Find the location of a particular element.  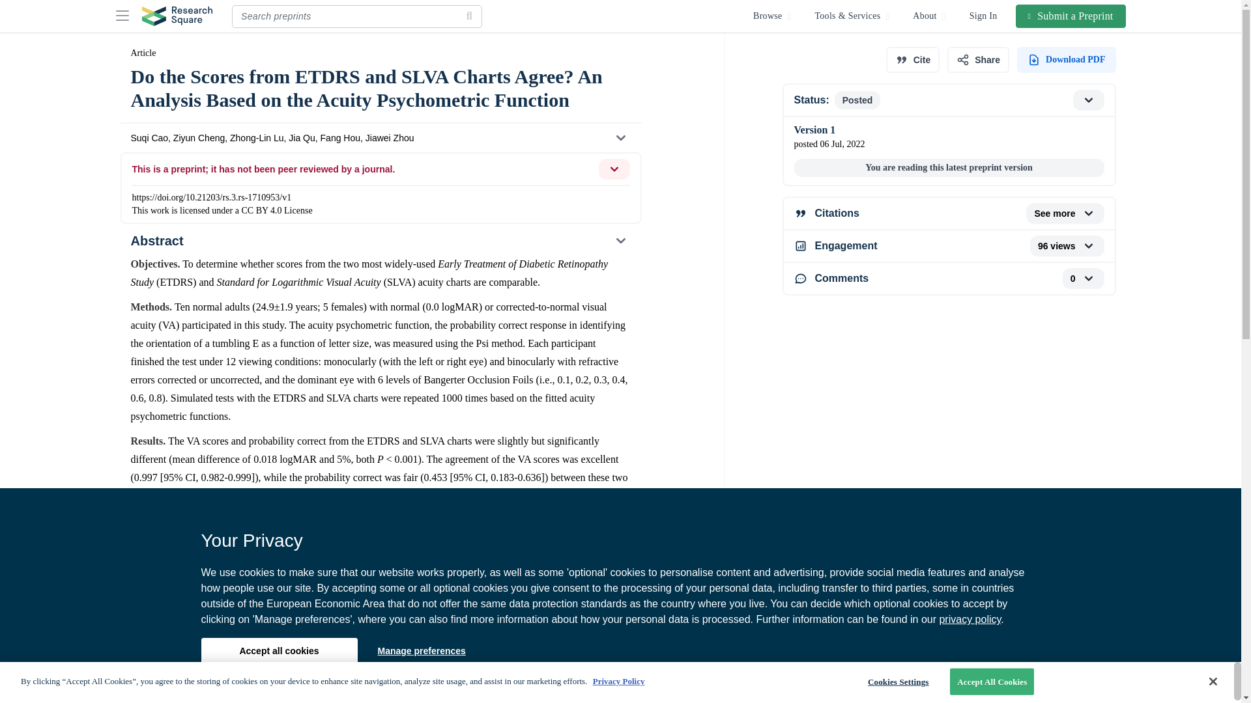

Abstract is located at coordinates (380, 241).